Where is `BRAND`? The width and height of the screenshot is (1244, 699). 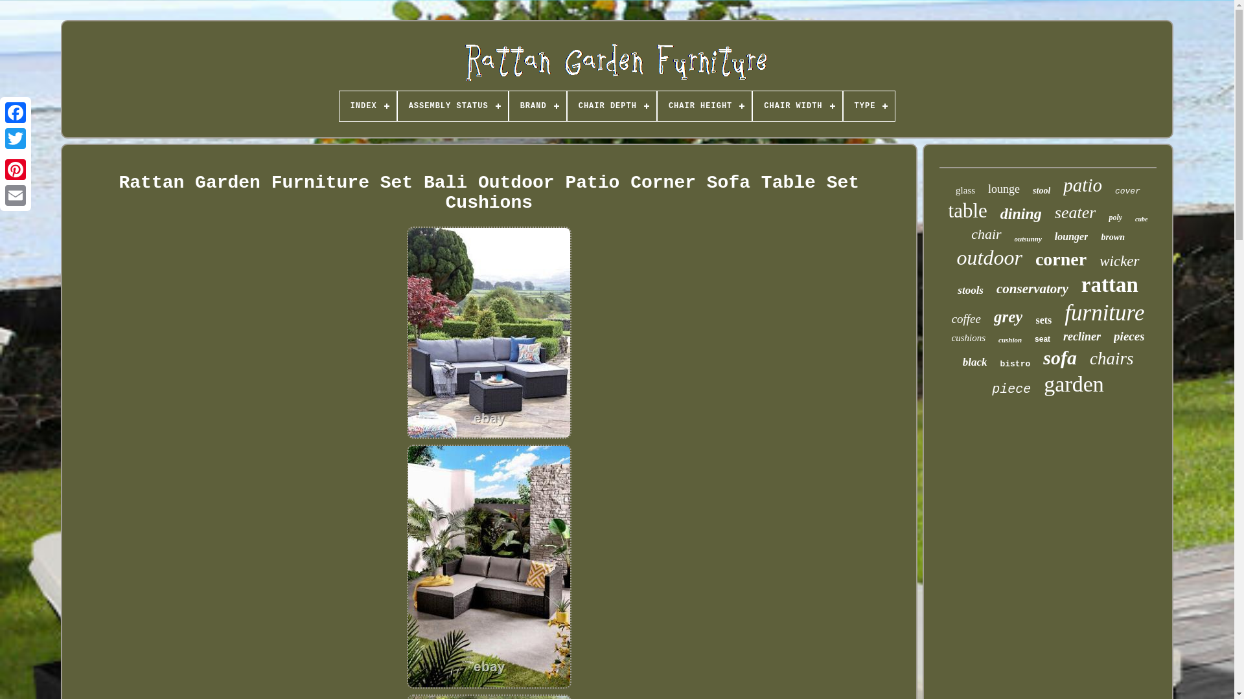 BRAND is located at coordinates (537, 106).